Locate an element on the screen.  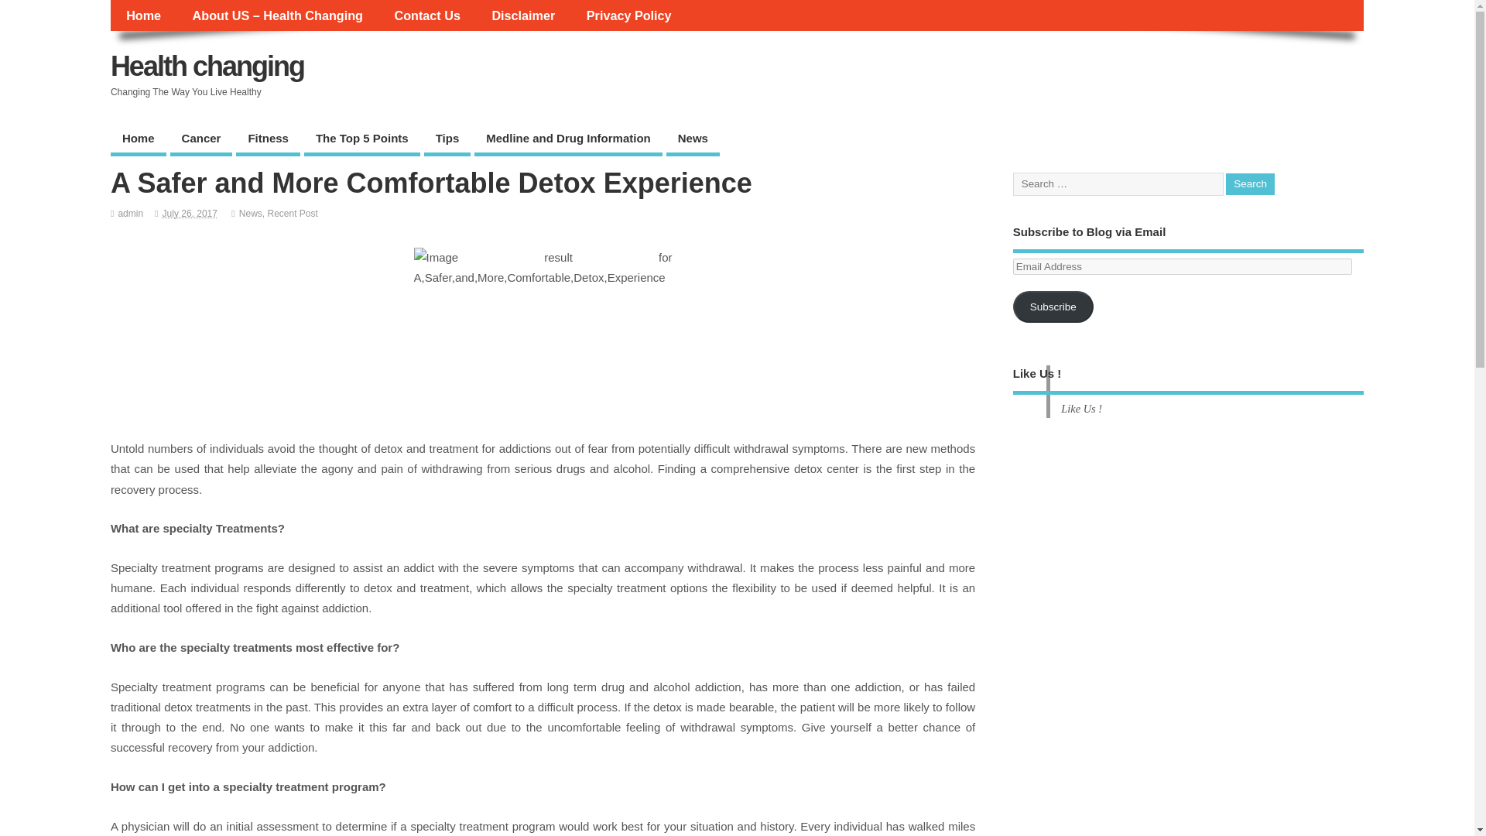
Cancer is located at coordinates (201, 139).